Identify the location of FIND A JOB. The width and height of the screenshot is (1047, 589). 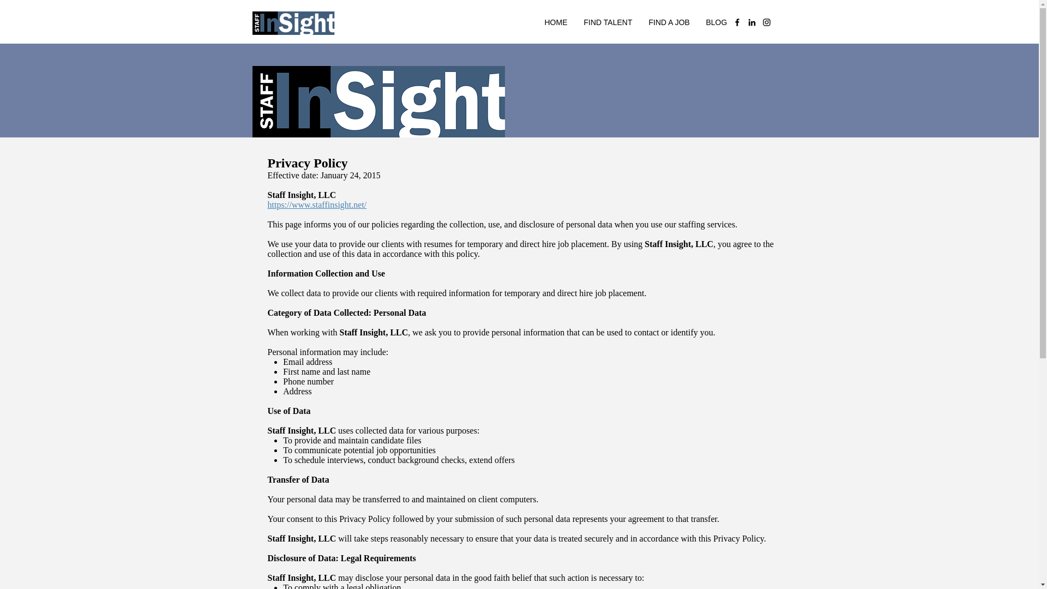
(669, 22).